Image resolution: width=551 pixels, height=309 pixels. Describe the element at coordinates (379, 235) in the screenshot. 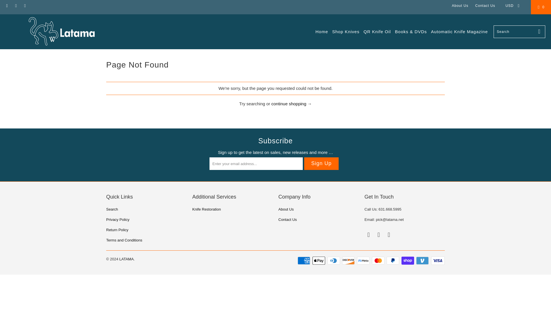

I see `LATAMA on Instagram` at that location.